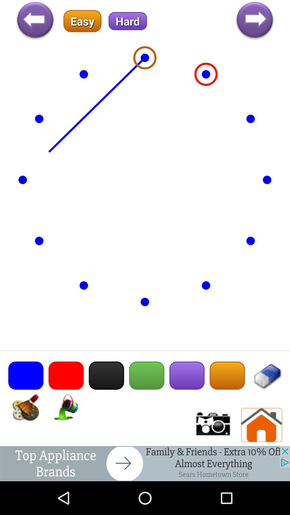 The width and height of the screenshot is (290, 515). What do you see at coordinates (255, 21) in the screenshot?
I see `go to forward` at bounding box center [255, 21].